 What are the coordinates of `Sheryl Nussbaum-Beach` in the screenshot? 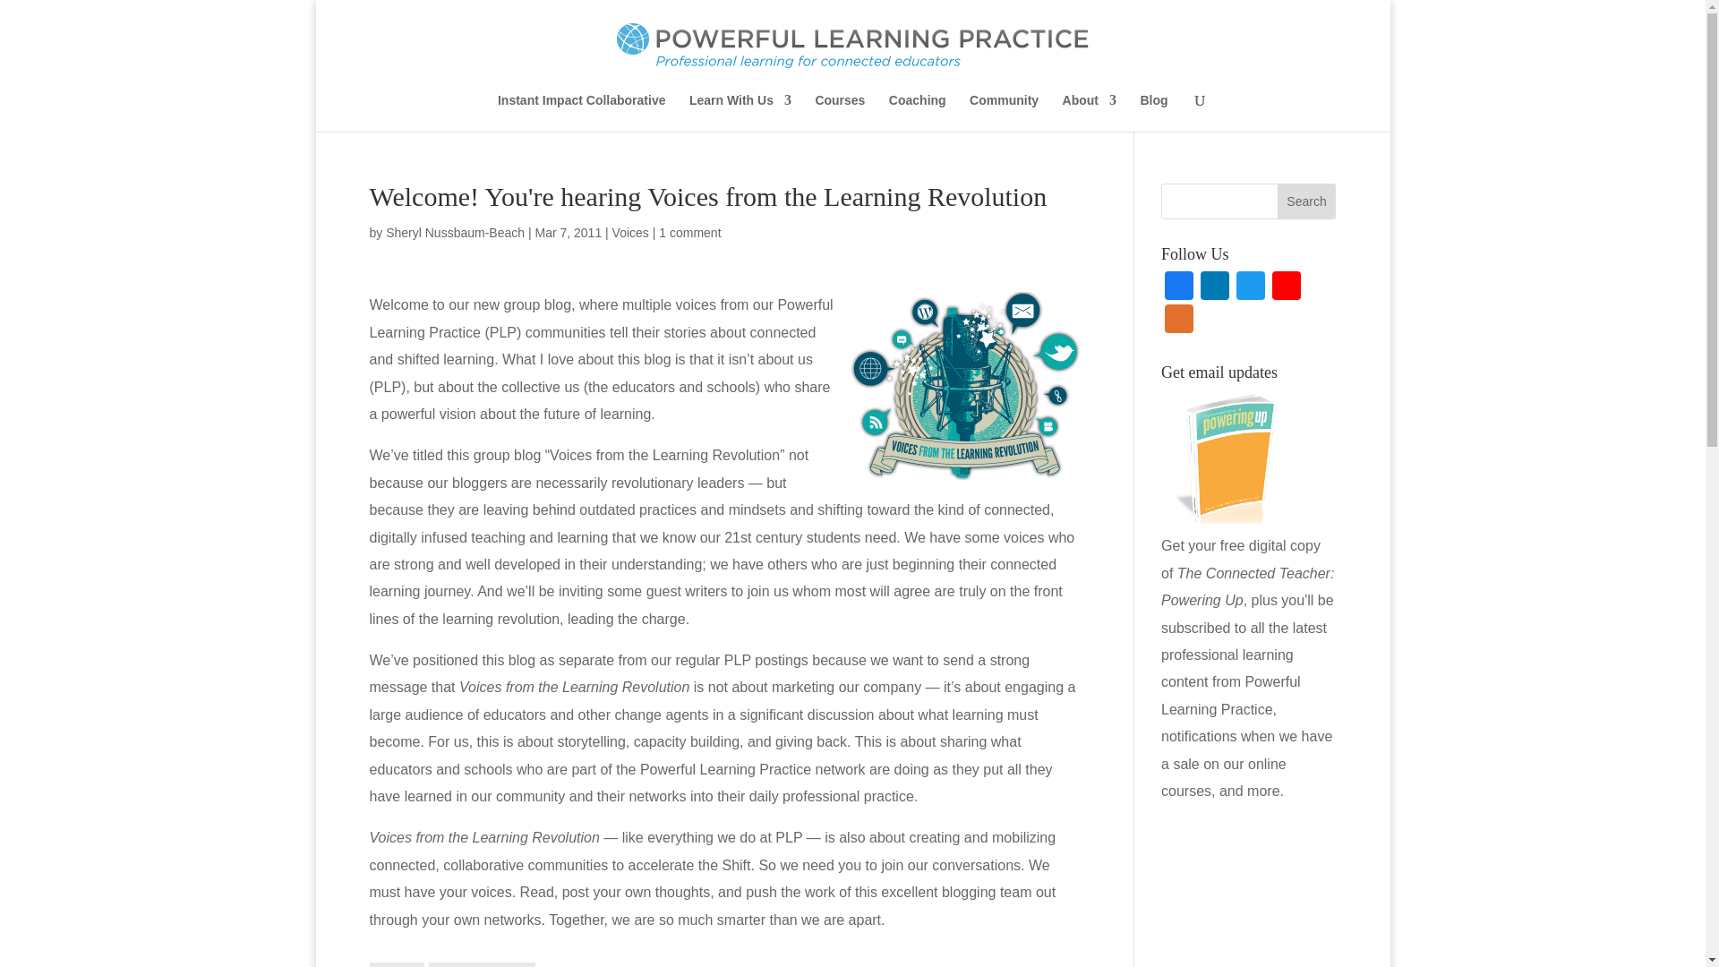 It's located at (455, 232).